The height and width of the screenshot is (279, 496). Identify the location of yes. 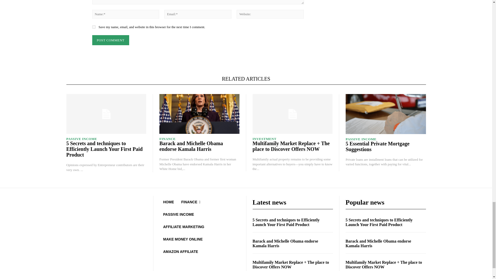
(94, 27).